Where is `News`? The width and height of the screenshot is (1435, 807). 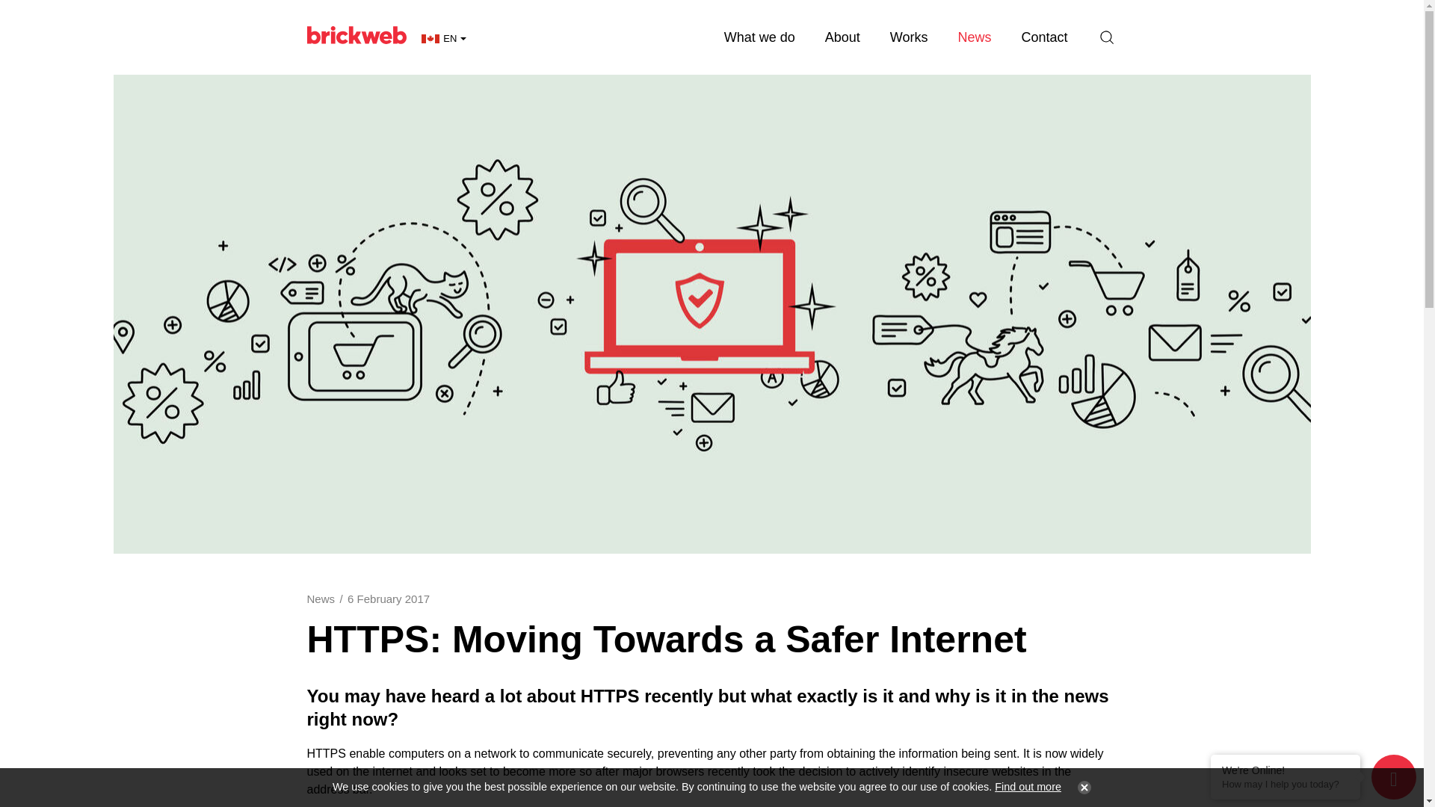
News is located at coordinates (974, 37).